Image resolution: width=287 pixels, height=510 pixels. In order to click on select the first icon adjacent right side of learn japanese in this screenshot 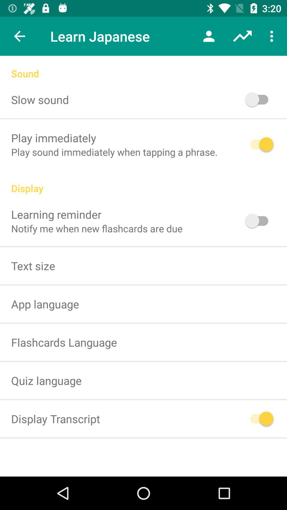, I will do `click(209, 36)`.